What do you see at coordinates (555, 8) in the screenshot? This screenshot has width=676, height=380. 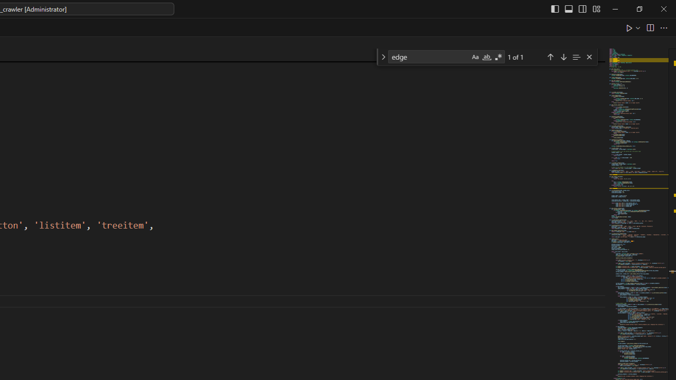 I see `Toggle Primary Side Bar (Ctrl+B)` at bounding box center [555, 8].